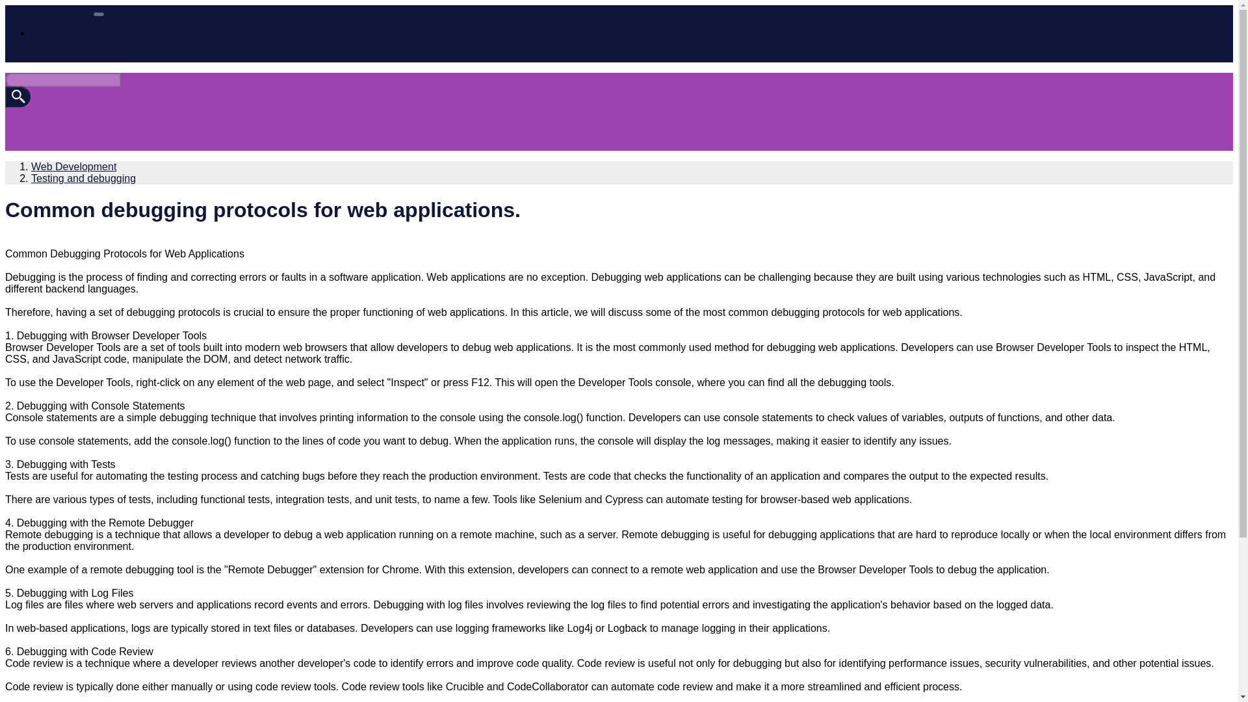  I want to click on Front-end development, so click(84, 44).